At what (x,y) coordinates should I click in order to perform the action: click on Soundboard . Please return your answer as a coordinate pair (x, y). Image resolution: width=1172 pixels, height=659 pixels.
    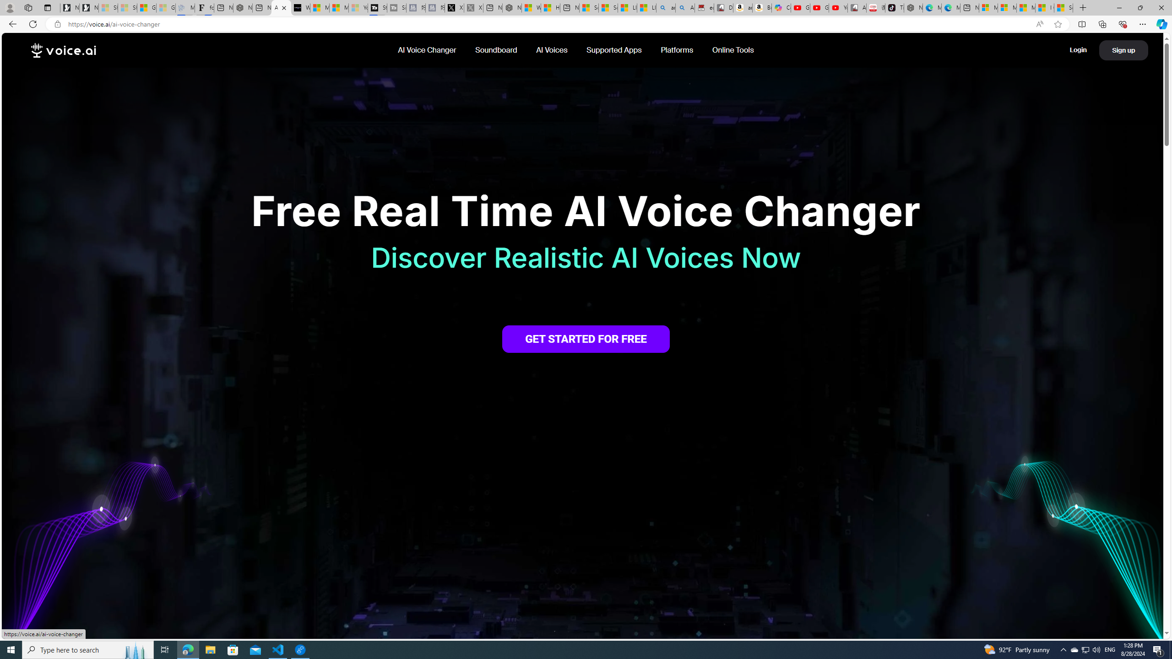
    Looking at the image, I should click on (497, 50).